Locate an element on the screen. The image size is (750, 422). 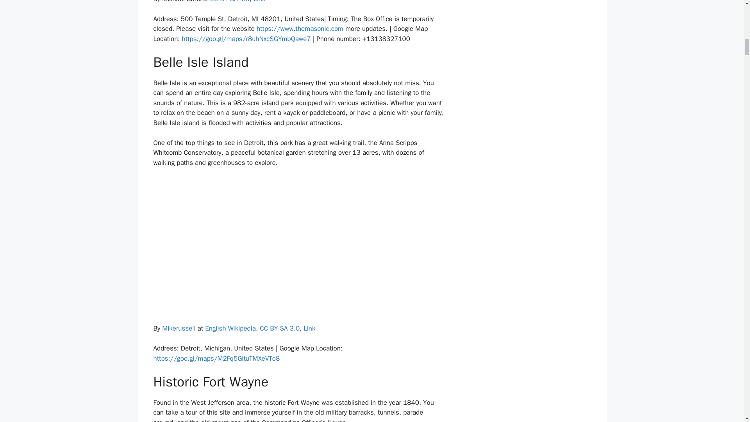
wikipedia: is located at coordinates (230, 328).